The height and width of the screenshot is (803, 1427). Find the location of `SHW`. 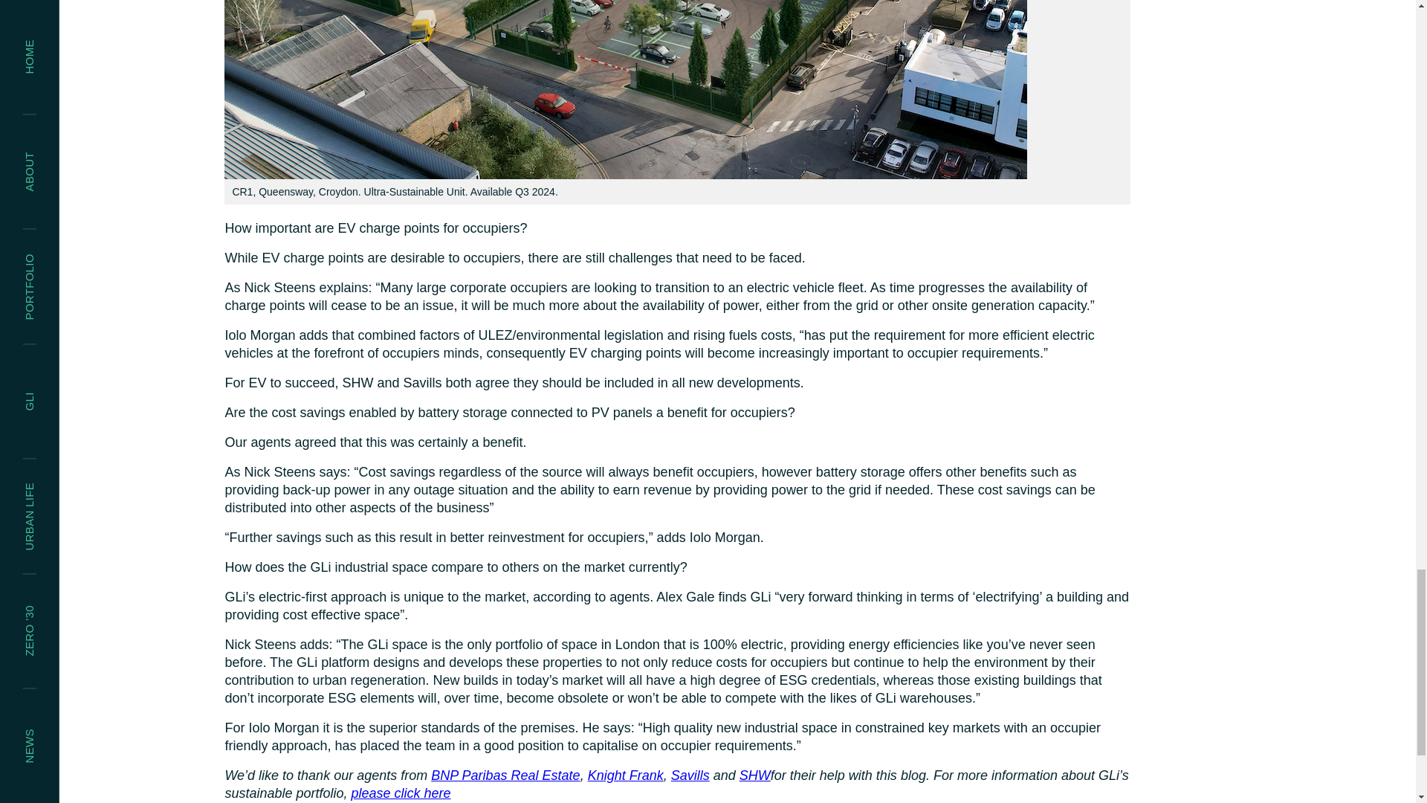

SHW is located at coordinates (754, 775).